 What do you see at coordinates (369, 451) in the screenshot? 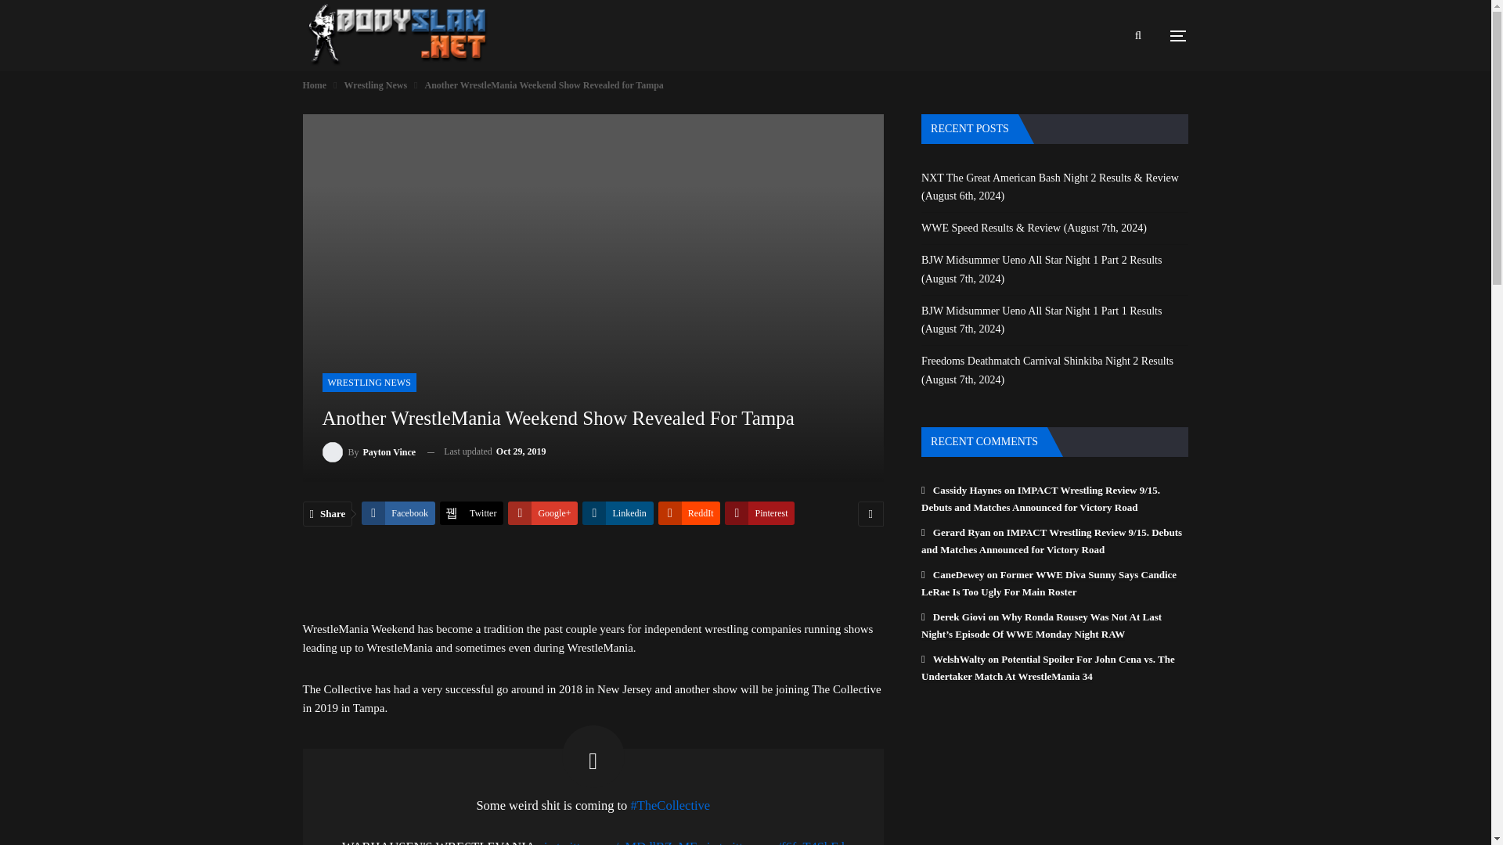
I see `Browse Author Articles` at bounding box center [369, 451].